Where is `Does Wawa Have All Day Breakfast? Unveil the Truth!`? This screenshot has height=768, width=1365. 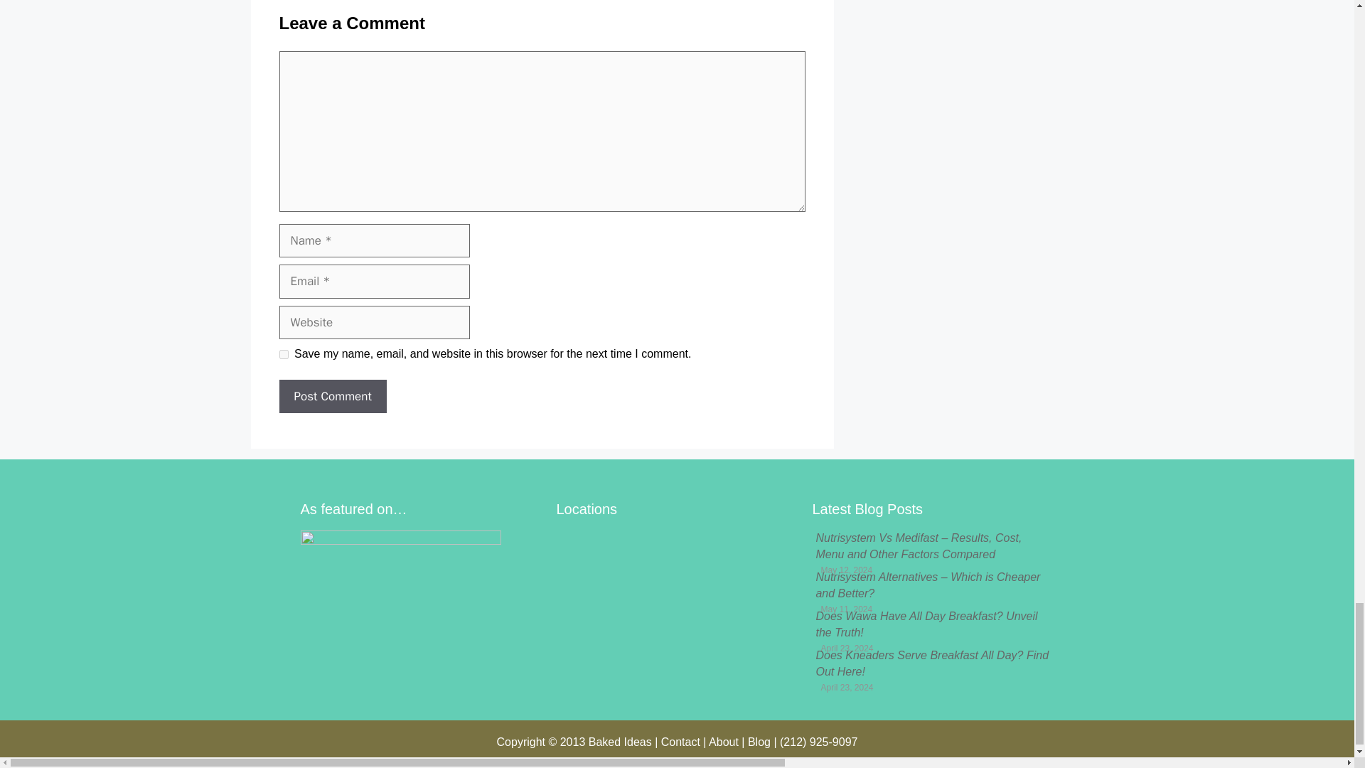 Does Wawa Have All Day Breakfast? Unveil the Truth! is located at coordinates (926, 624).